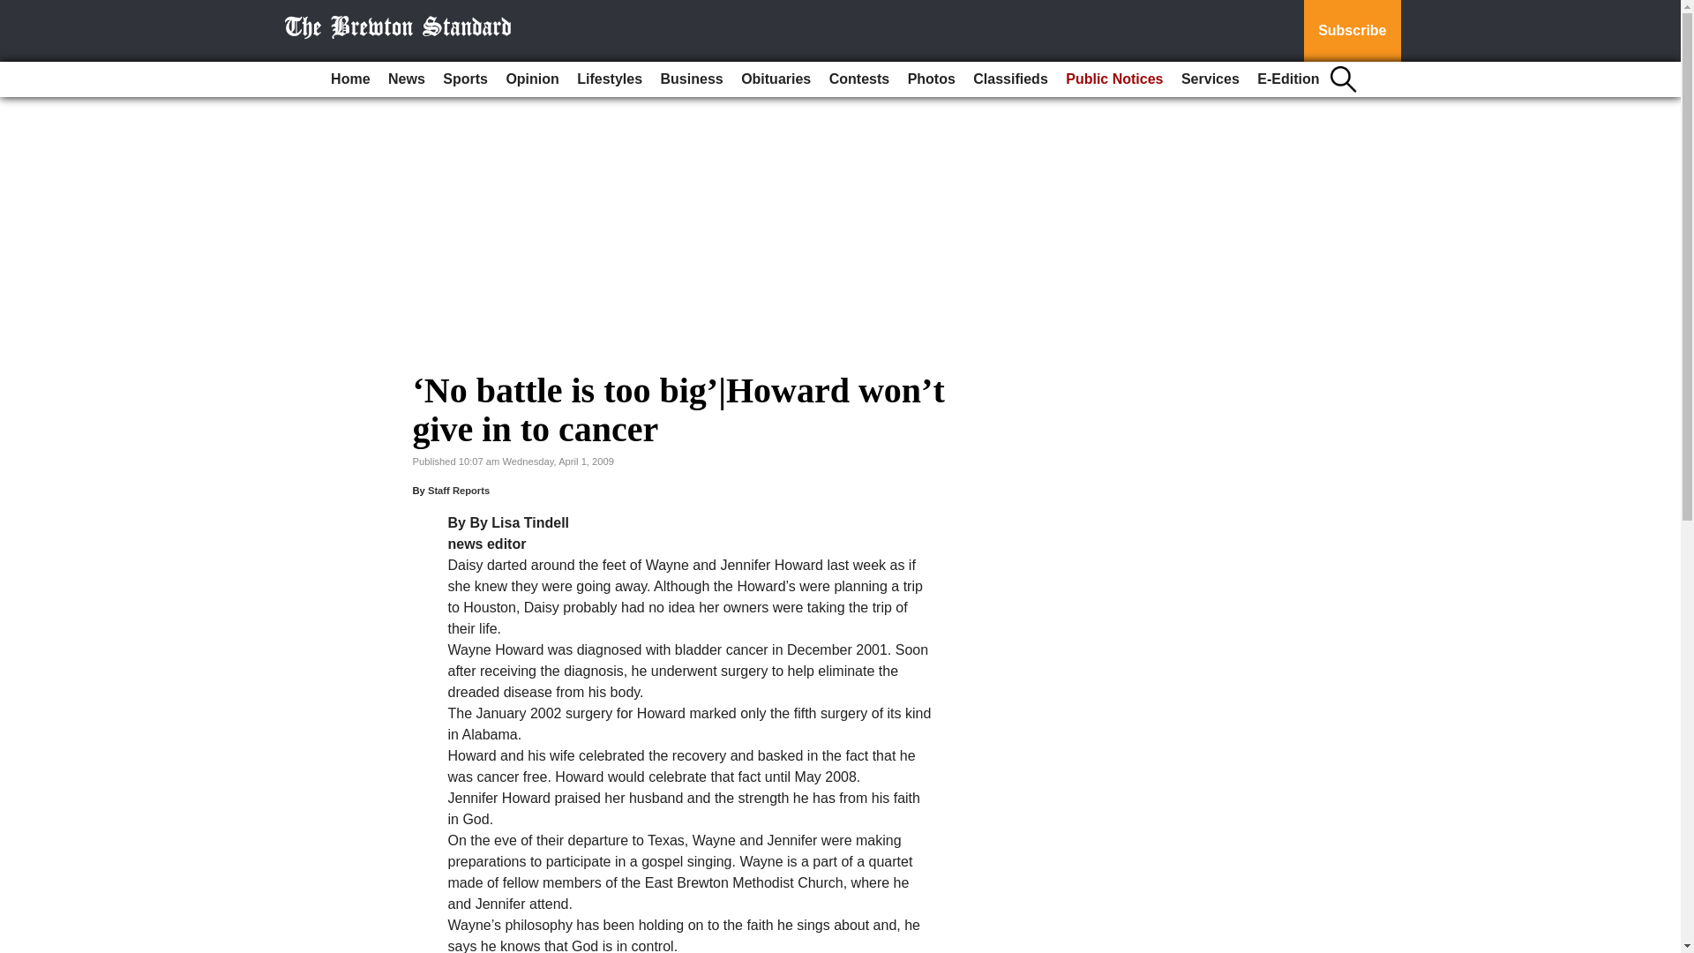  I want to click on Obituaries, so click(776, 79).